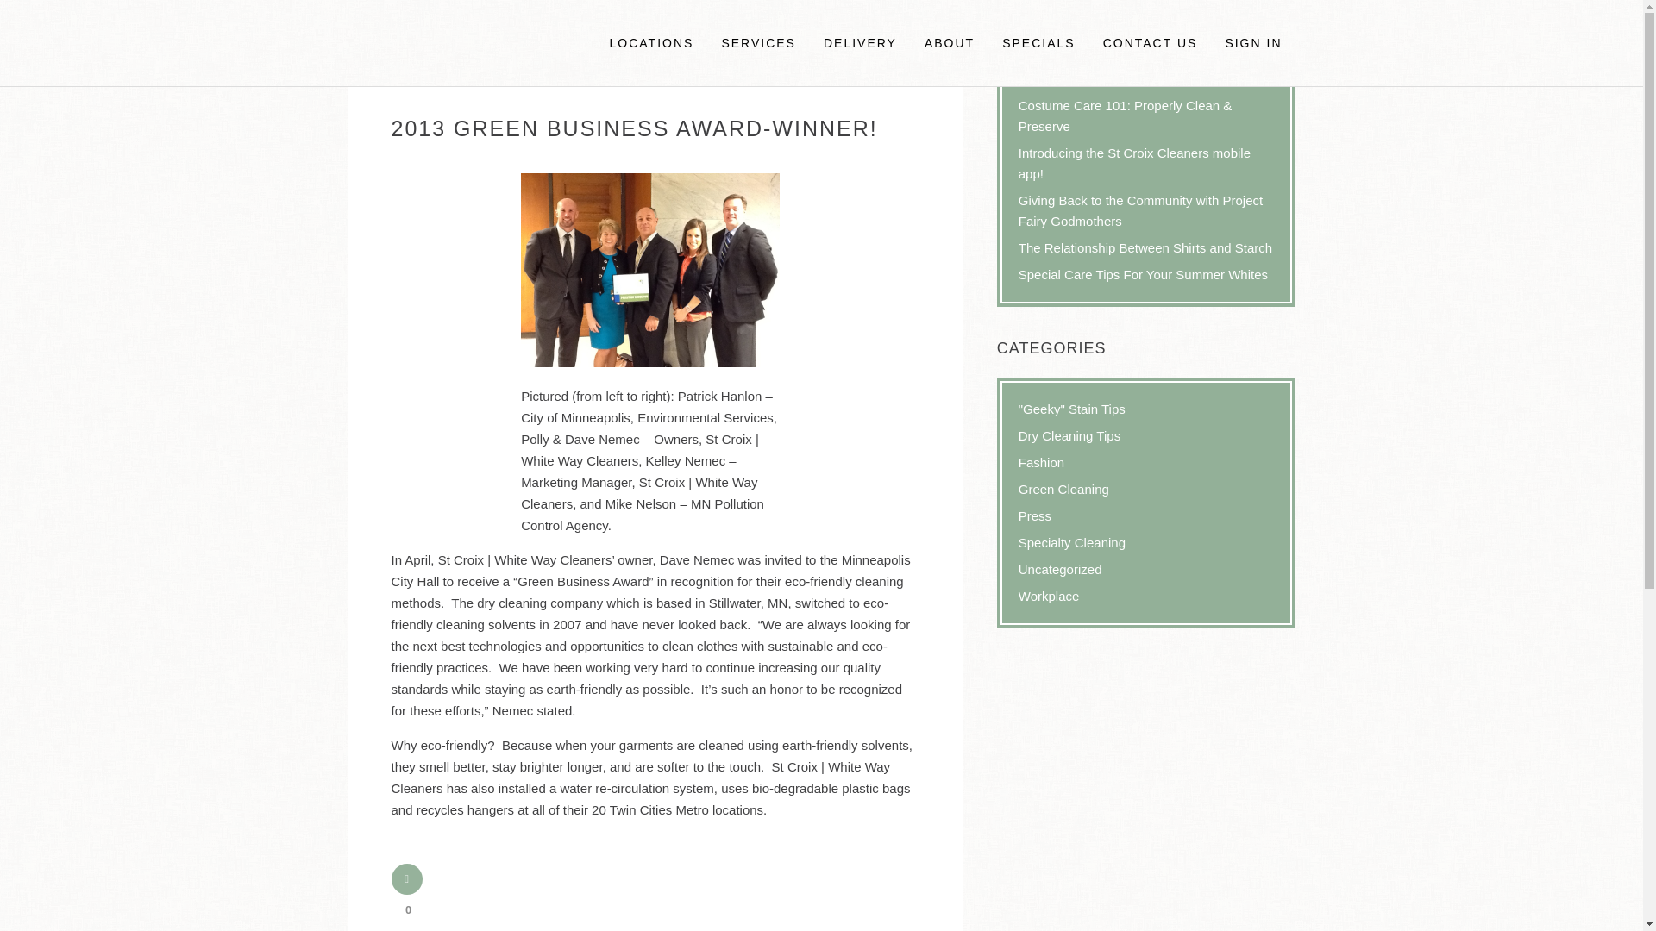 The width and height of the screenshot is (1656, 931). What do you see at coordinates (1063, 489) in the screenshot?
I see `Green Cleaning` at bounding box center [1063, 489].